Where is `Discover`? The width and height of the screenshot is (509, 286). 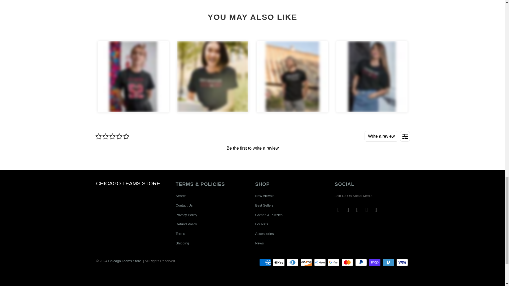
Discover is located at coordinates (306, 262).